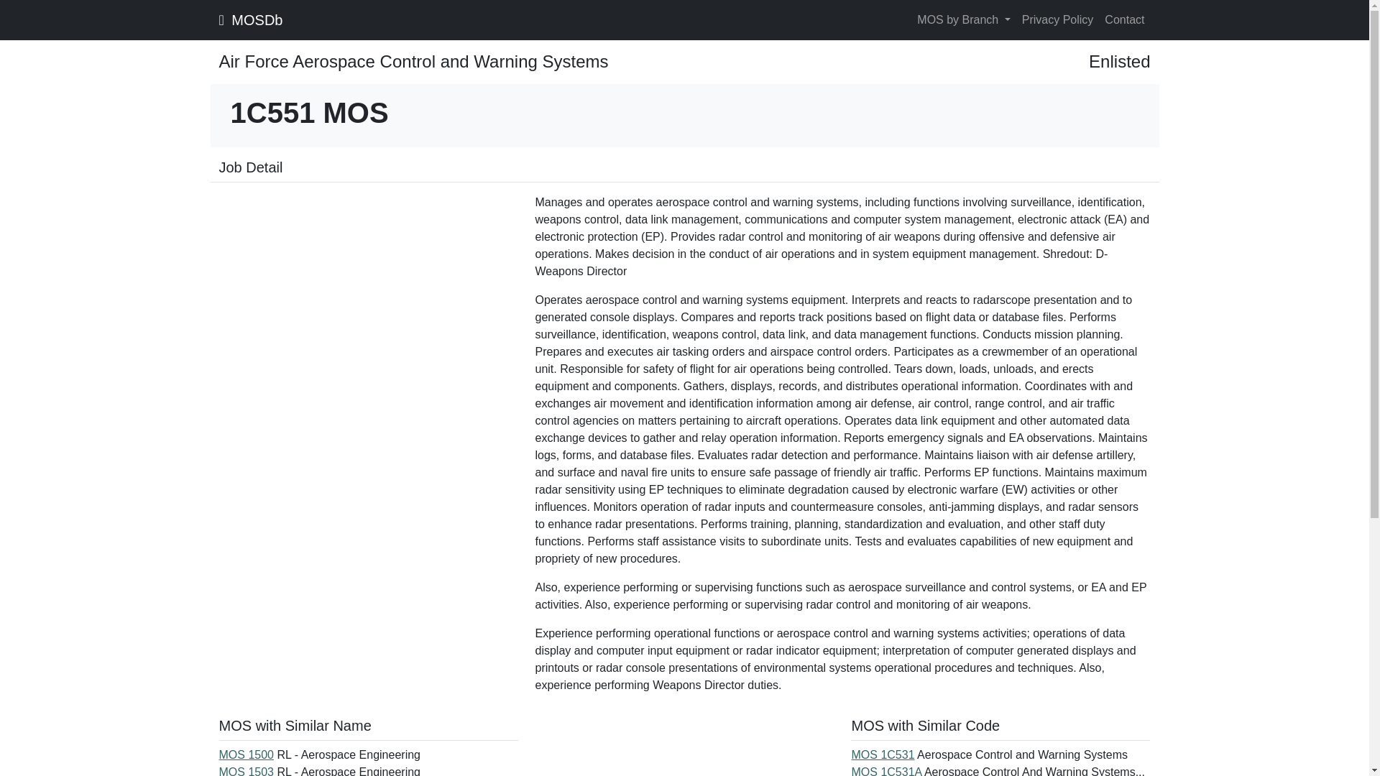 Image resolution: width=1380 pixels, height=776 pixels. What do you see at coordinates (886, 770) in the screenshot?
I see `MOS 1C531A` at bounding box center [886, 770].